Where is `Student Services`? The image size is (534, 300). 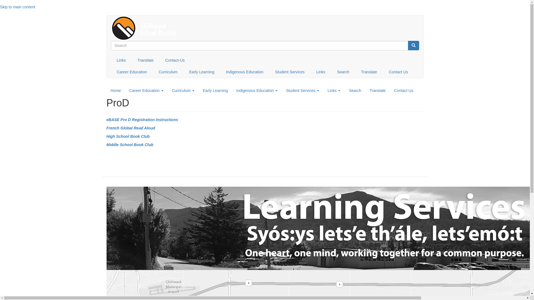 Student Services is located at coordinates (303, 91).